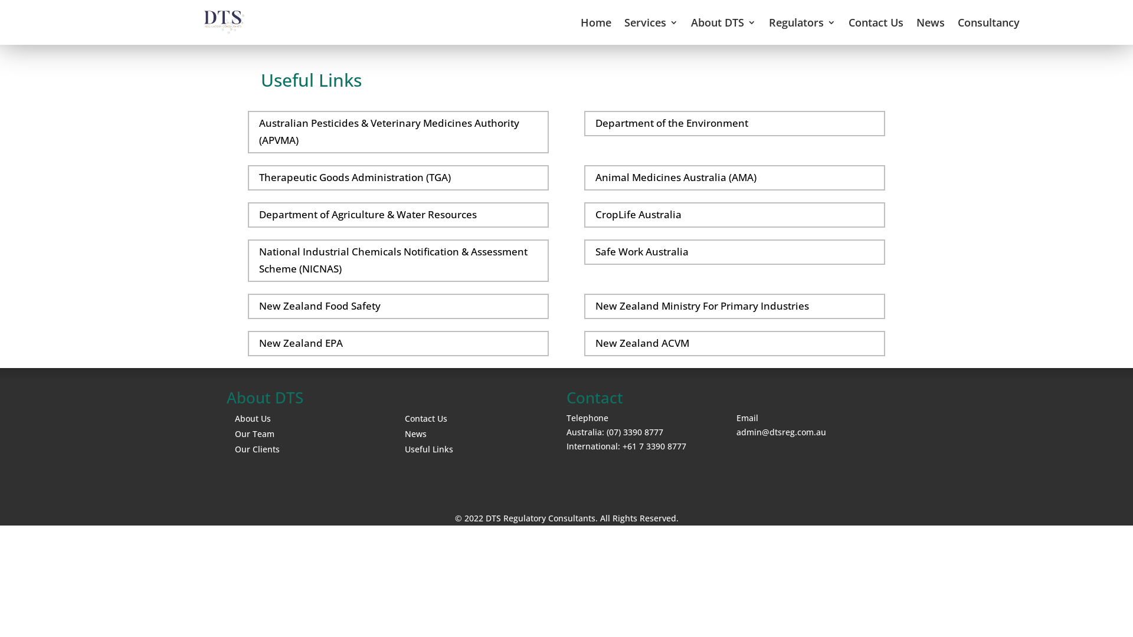 Image resolution: width=1133 pixels, height=637 pixels. What do you see at coordinates (989, 22) in the screenshot?
I see `Consultancy` at bounding box center [989, 22].